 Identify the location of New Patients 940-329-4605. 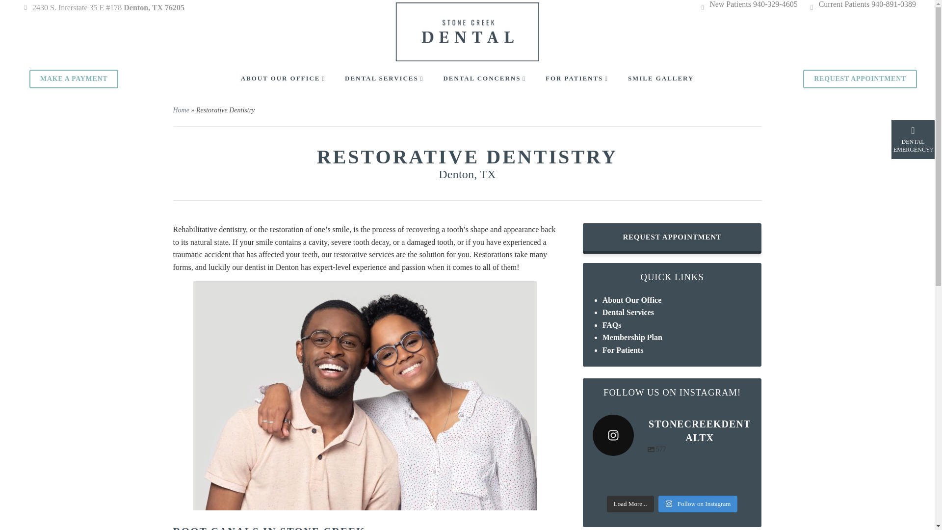
(754, 4).